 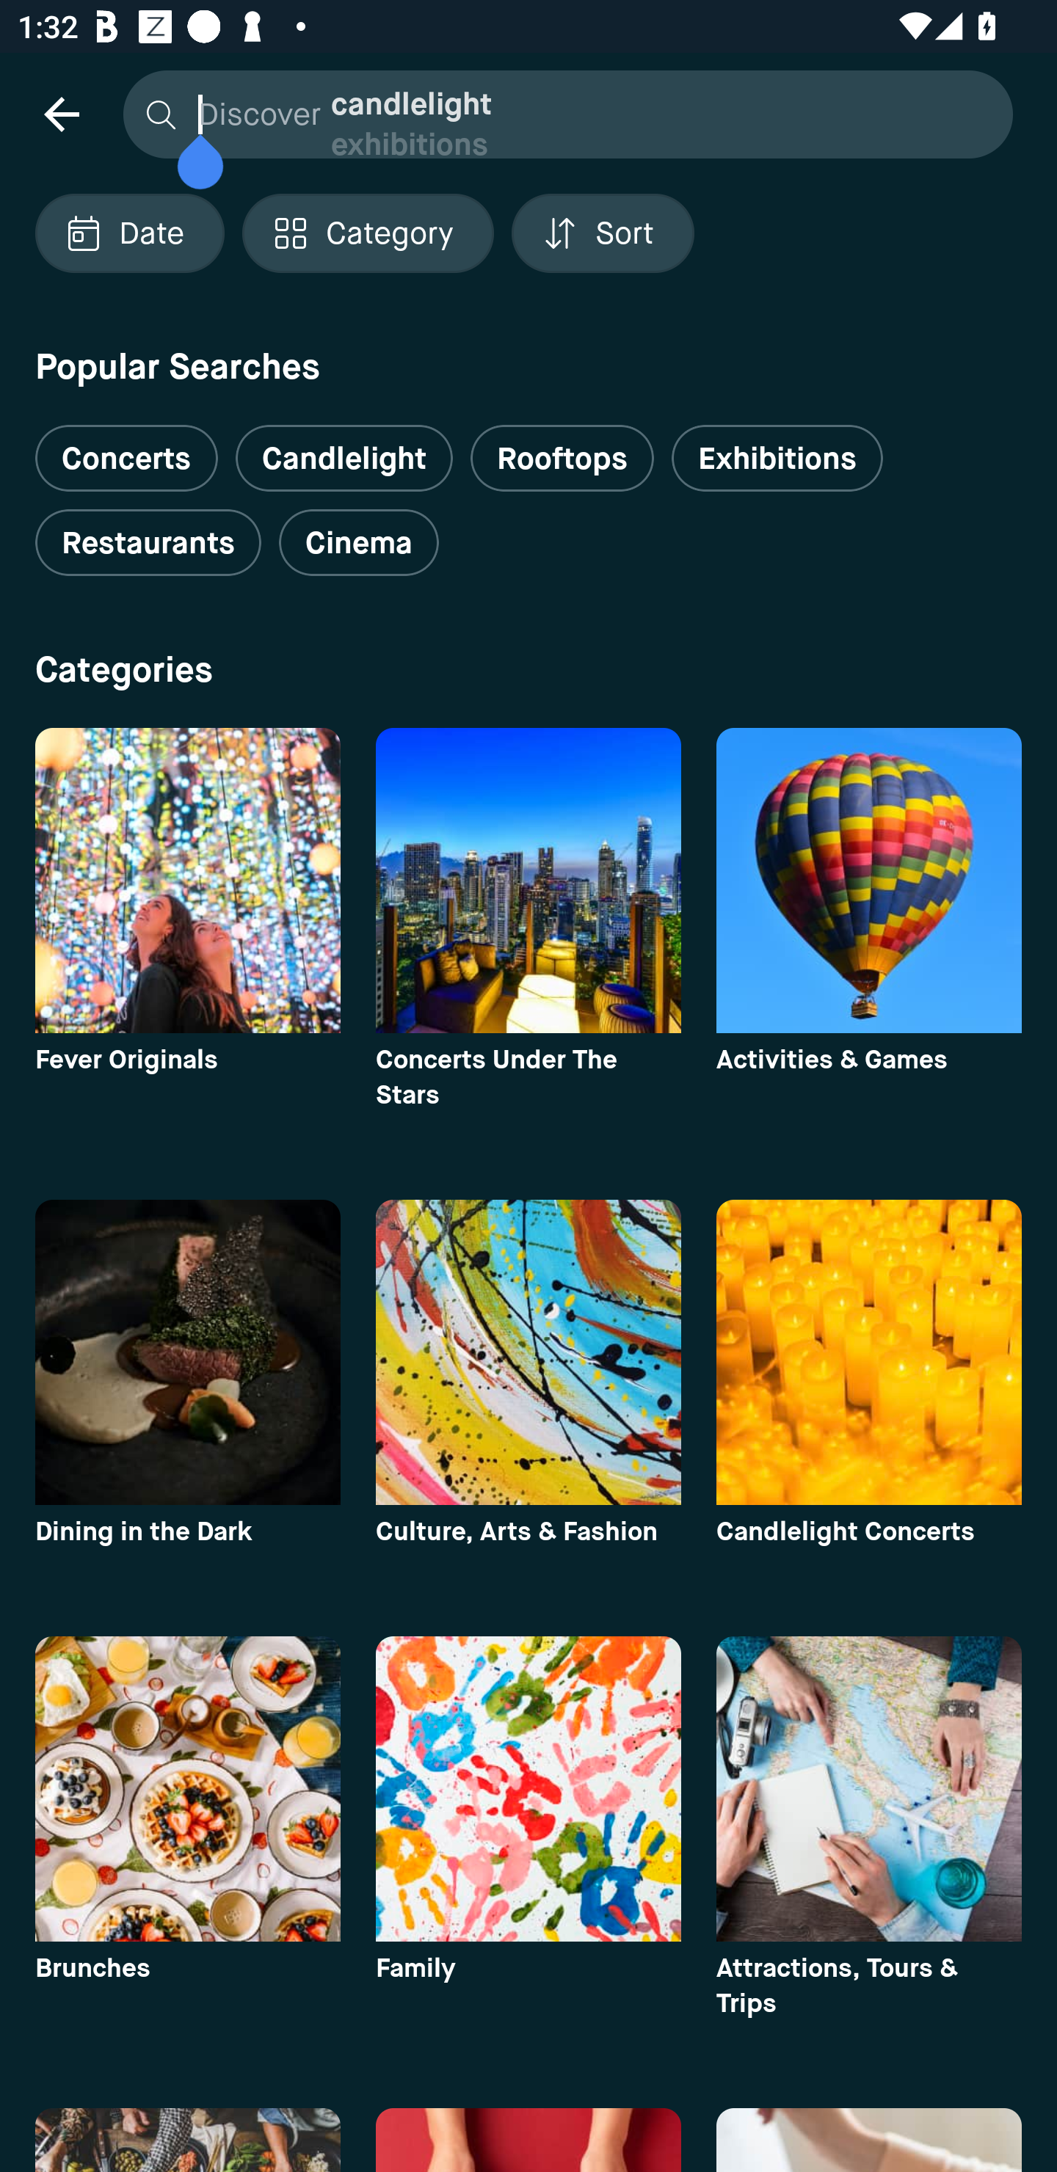 What do you see at coordinates (528, 881) in the screenshot?
I see `category image` at bounding box center [528, 881].